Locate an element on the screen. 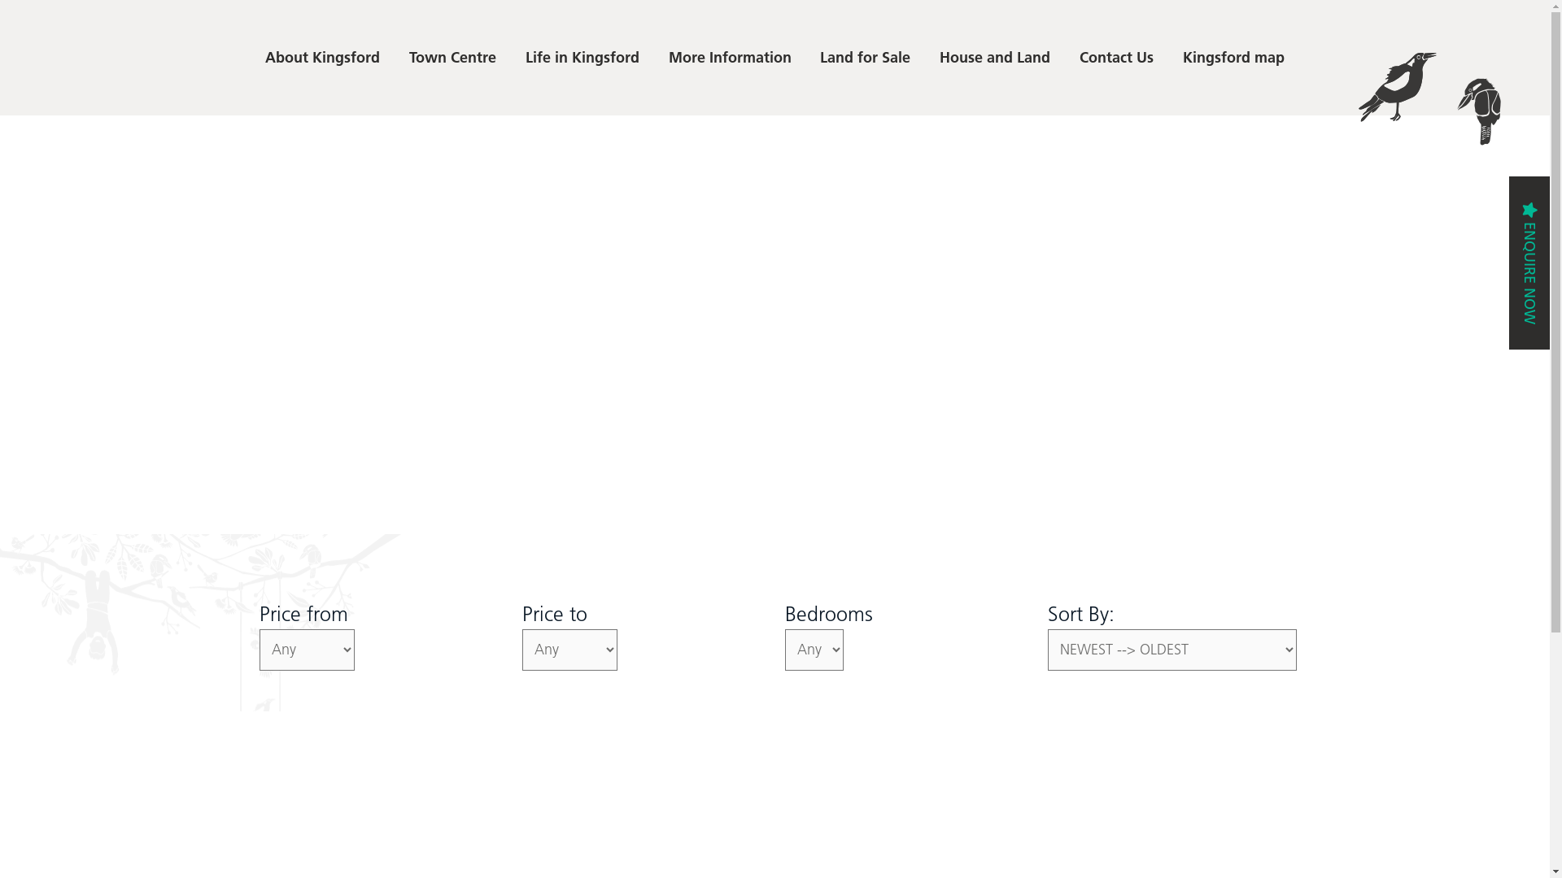 The width and height of the screenshot is (1562, 878). Kingsford map is located at coordinates (1233, 58).